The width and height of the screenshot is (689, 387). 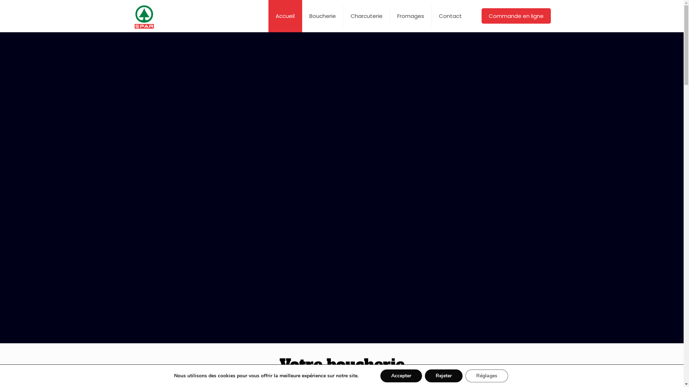 I want to click on Boucherie, so click(x=323, y=16).